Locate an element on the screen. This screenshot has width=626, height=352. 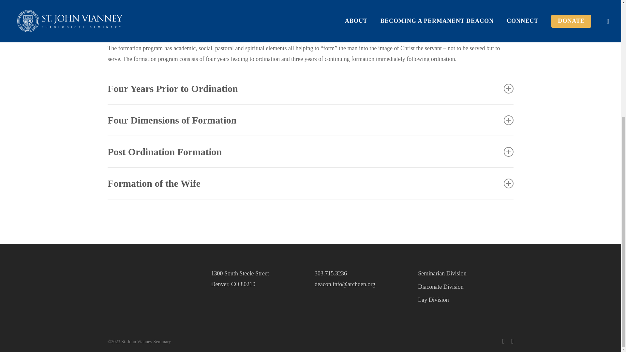
Lay Division is located at coordinates (466, 300).